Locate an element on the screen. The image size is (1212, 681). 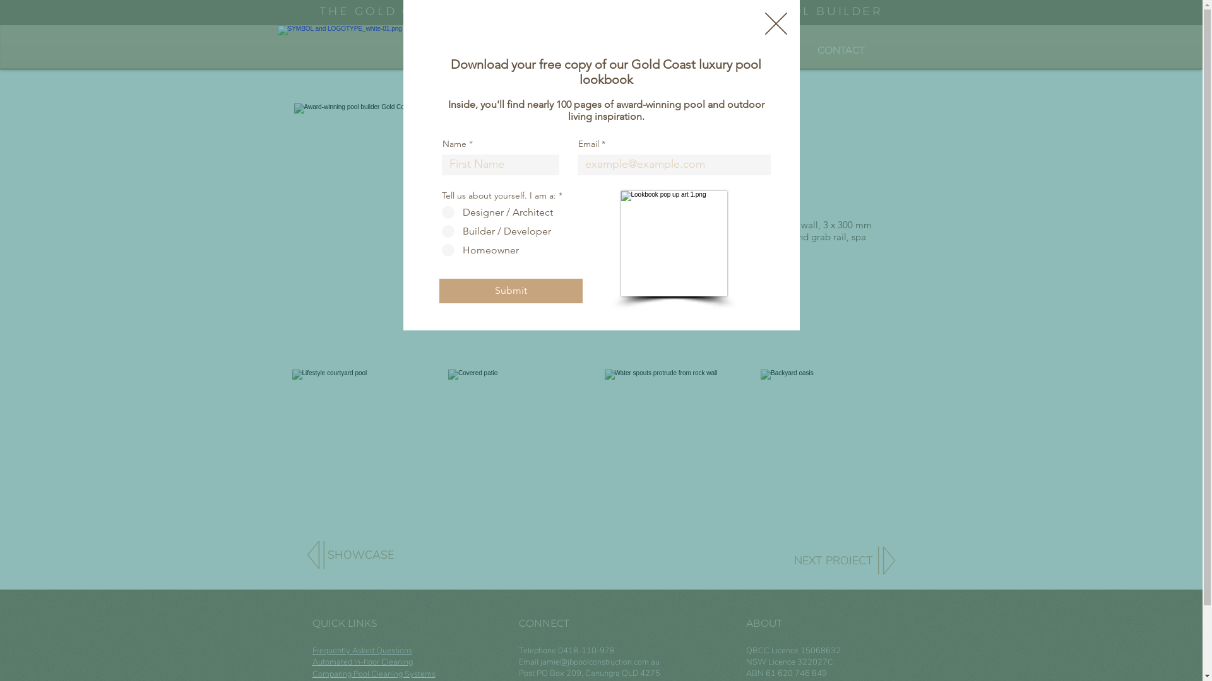
Embedded Content is located at coordinates (839, 21).